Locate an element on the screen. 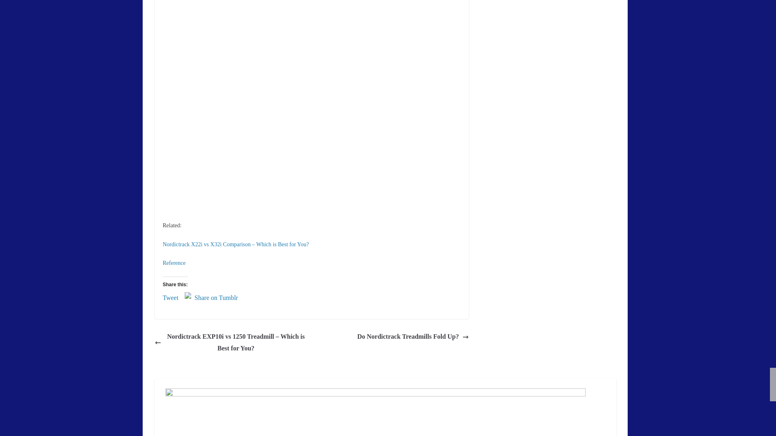 This screenshot has width=776, height=436. Share on Tumblr is located at coordinates (216, 296).